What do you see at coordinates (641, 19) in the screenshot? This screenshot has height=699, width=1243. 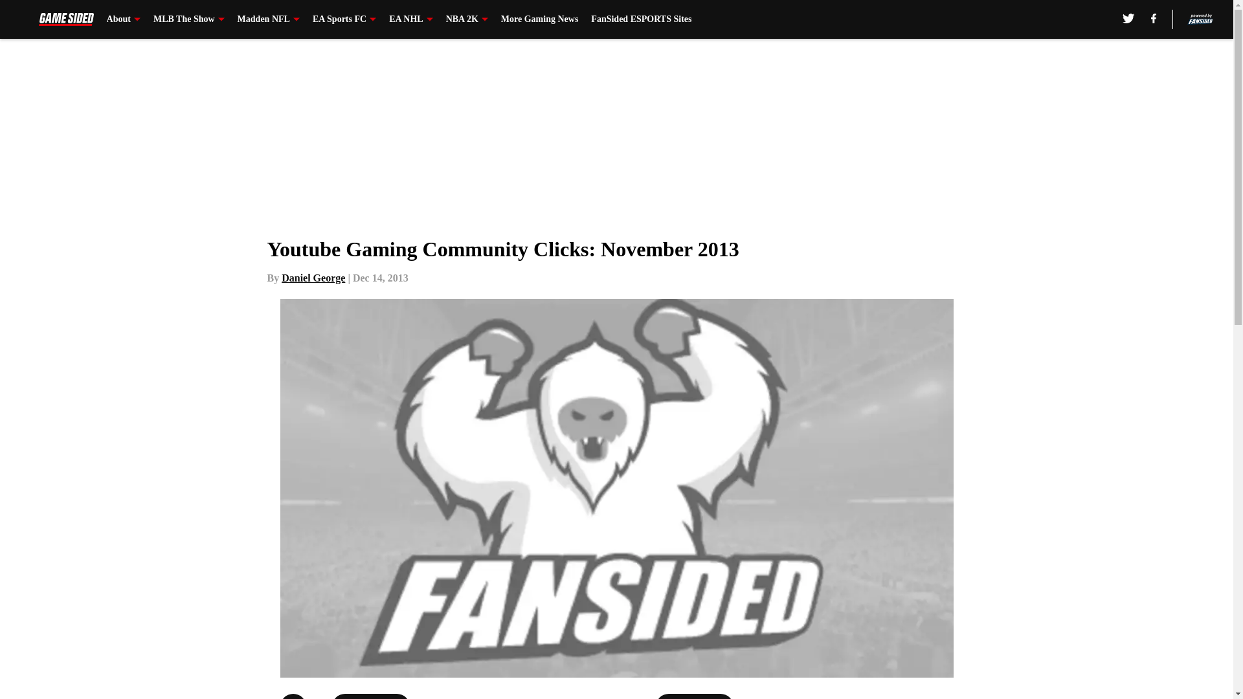 I see `FanSided ESPORTS Sites` at bounding box center [641, 19].